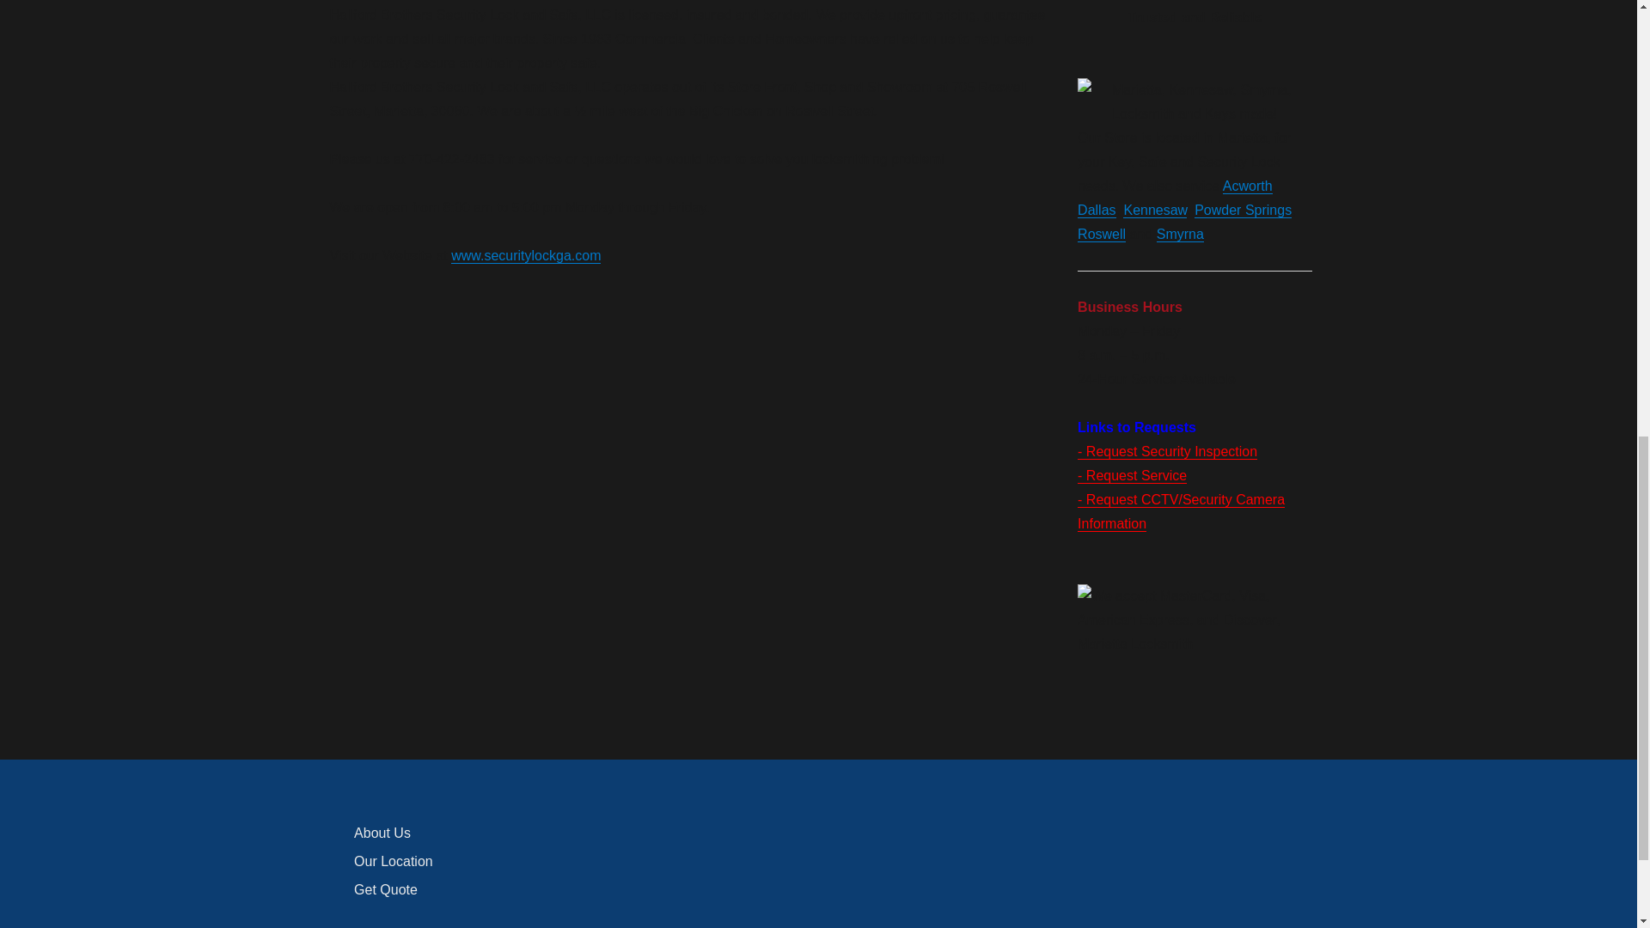 This screenshot has width=1650, height=928. Describe the element at coordinates (525, 255) in the screenshot. I see `www.securitylockga.com` at that location.